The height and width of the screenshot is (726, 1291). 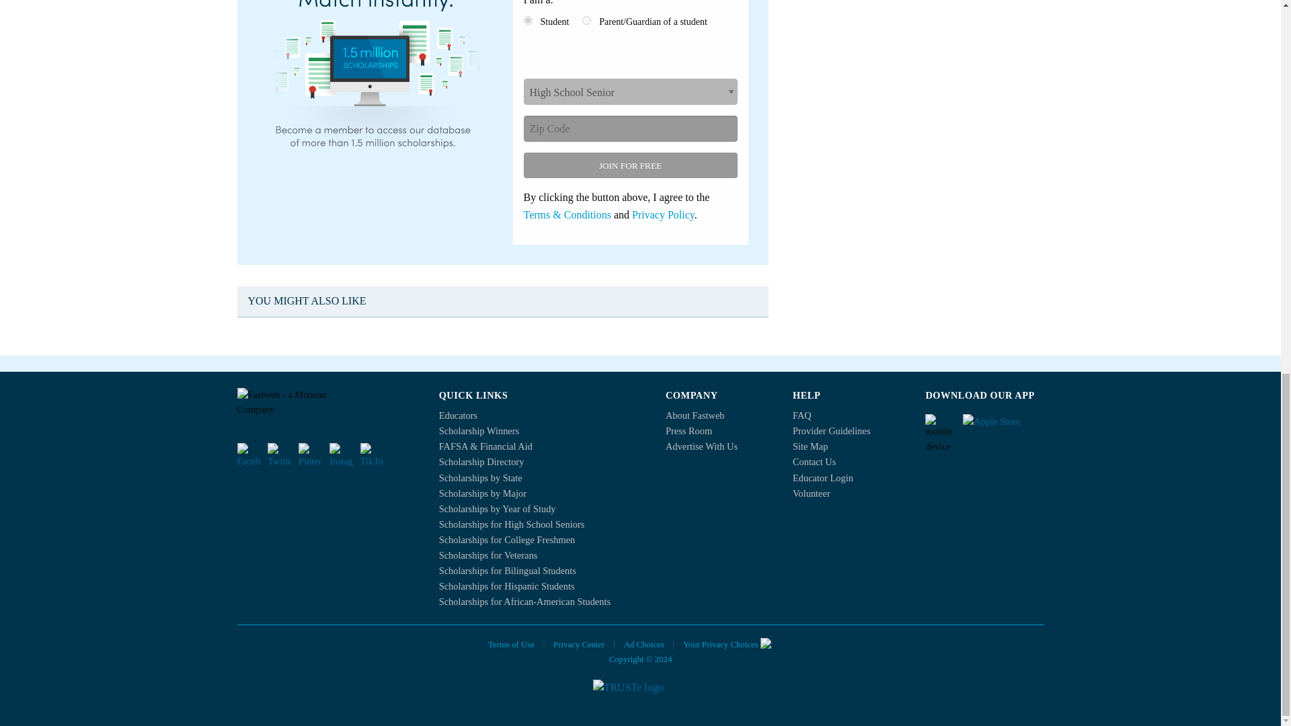 What do you see at coordinates (371, 454) in the screenshot?
I see `Fastweb on TikTok` at bounding box center [371, 454].